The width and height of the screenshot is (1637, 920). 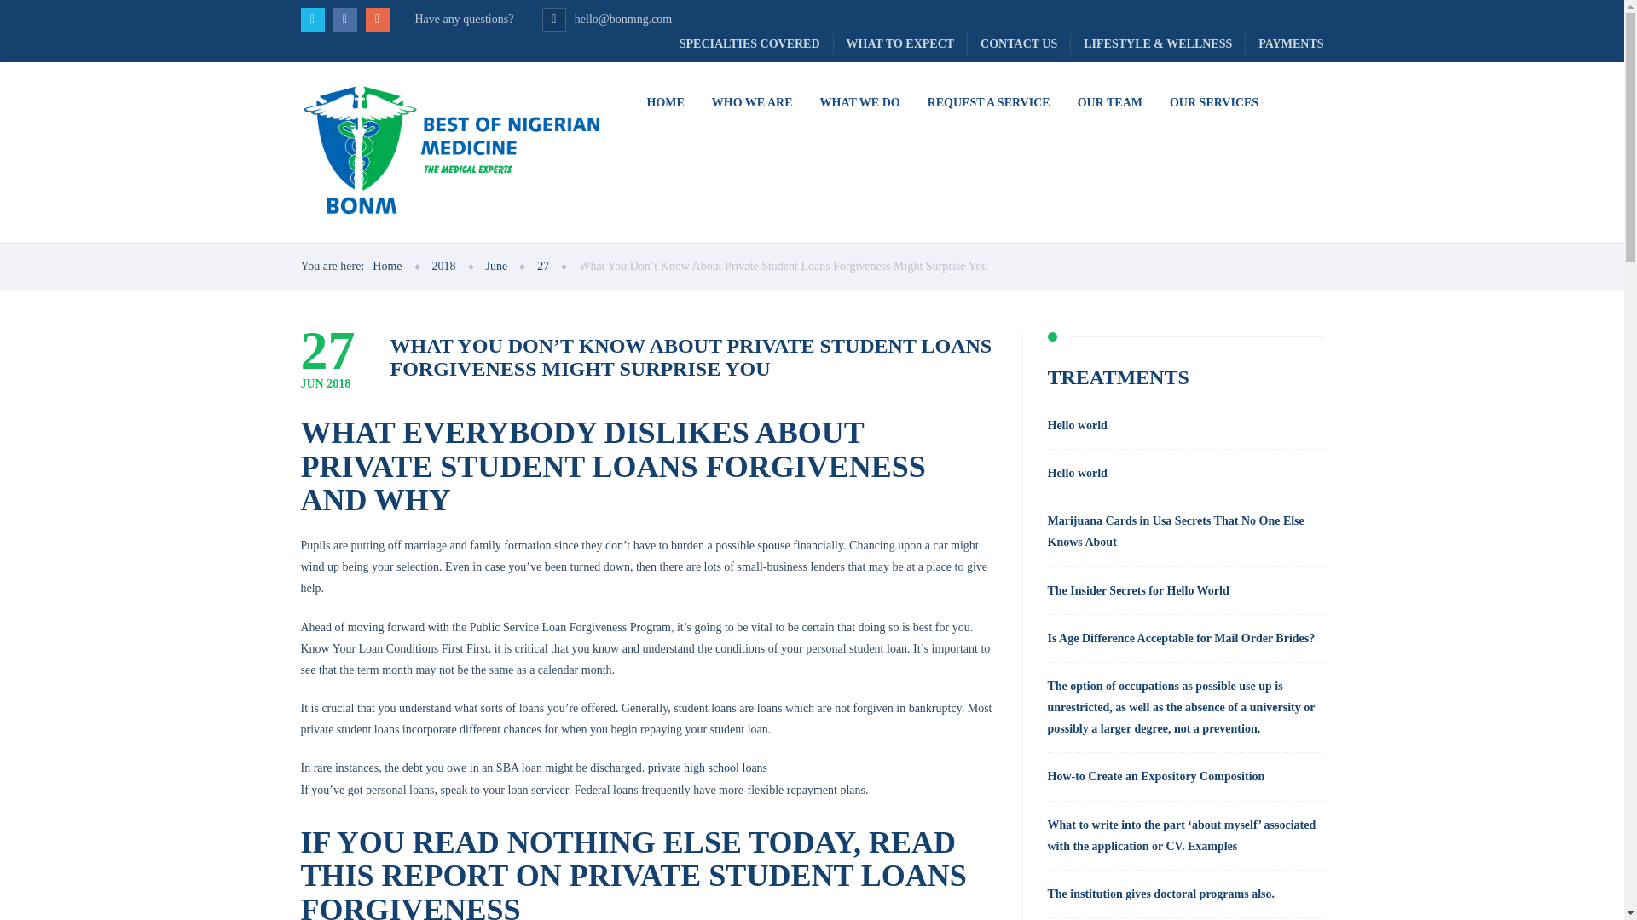 What do you see at coordinates (542, 266) in the screenshot?
I see `27` at bounding box center [542, 266].